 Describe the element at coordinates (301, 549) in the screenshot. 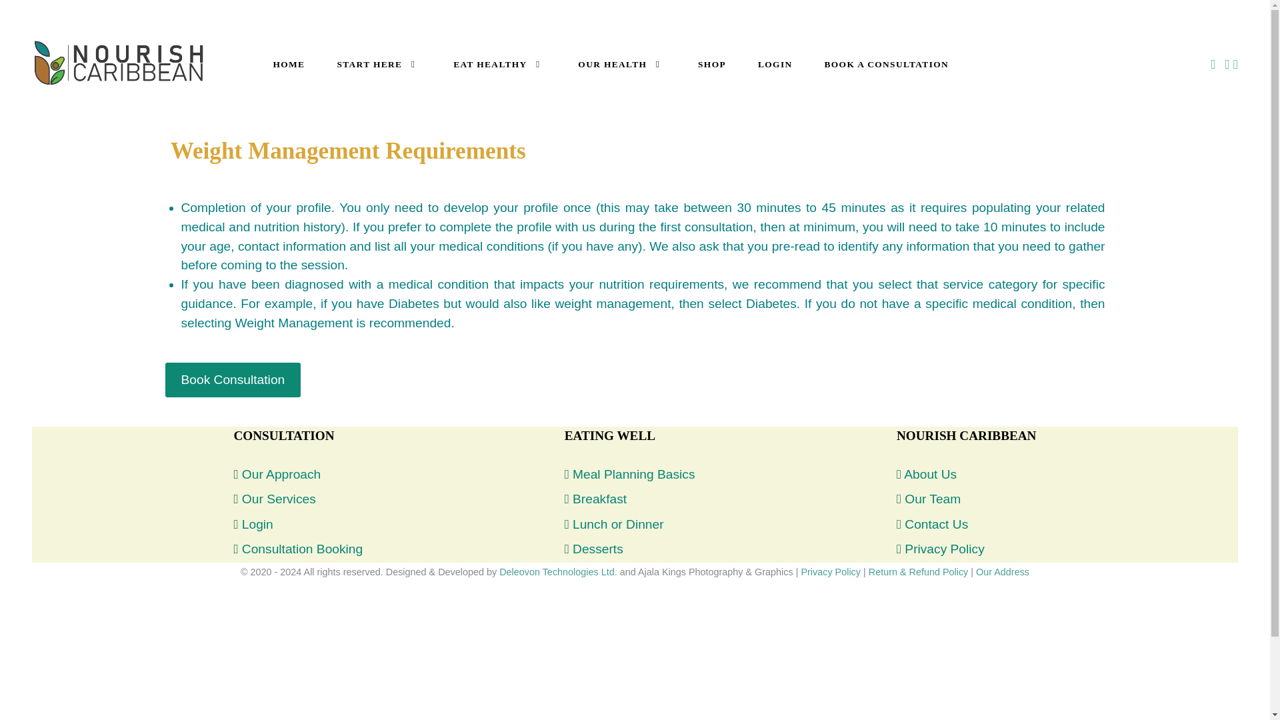

I see `Consultation Booking` at that location.